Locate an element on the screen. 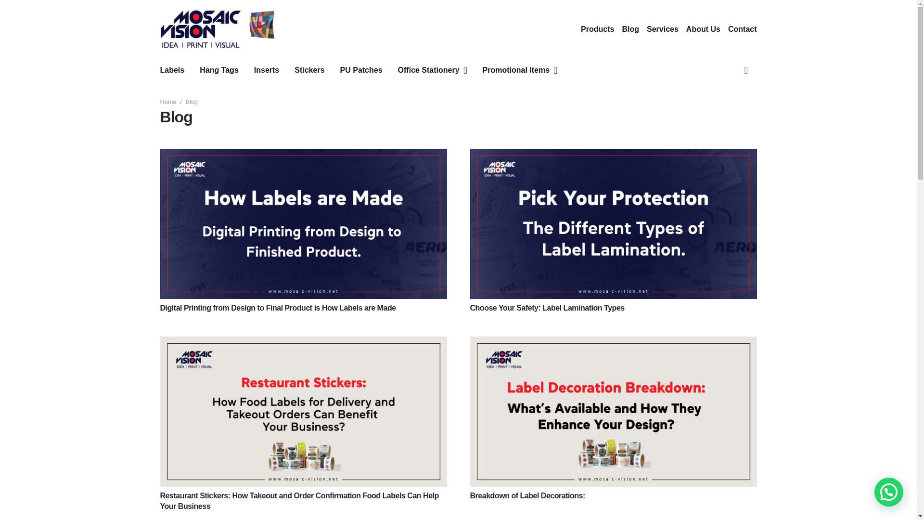  Contact is located at coordinates (742, 29).